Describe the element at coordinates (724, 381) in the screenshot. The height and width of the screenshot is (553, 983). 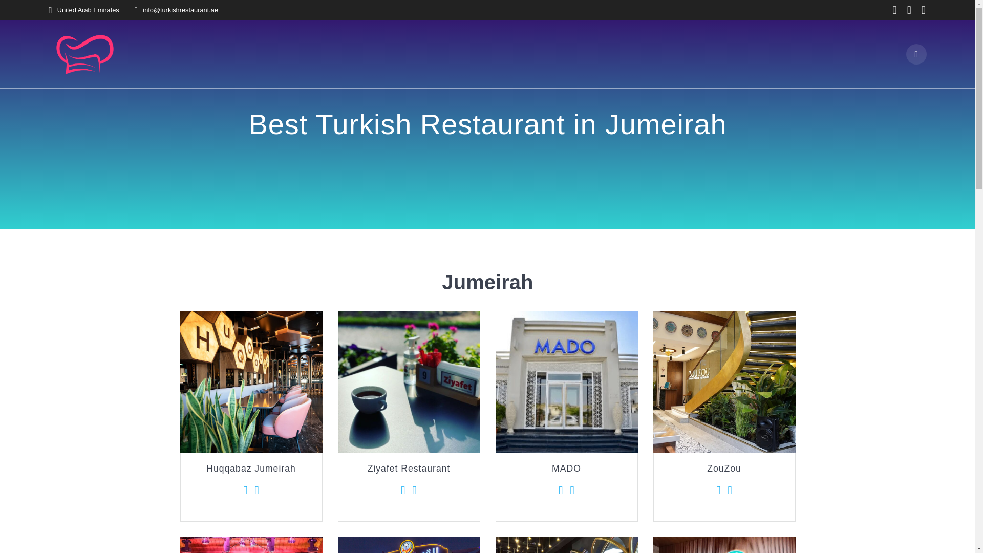
I see `ZouZou Jumeirah Turkish Restaurant` at that location.